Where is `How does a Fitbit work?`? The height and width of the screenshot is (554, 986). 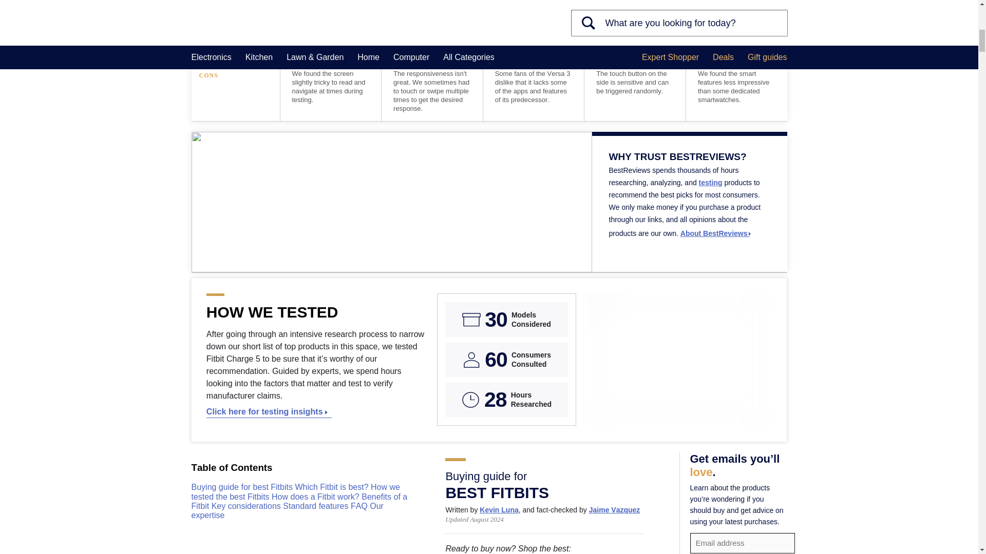 How does a Fitbit work? is located at coordinates (316, 497).